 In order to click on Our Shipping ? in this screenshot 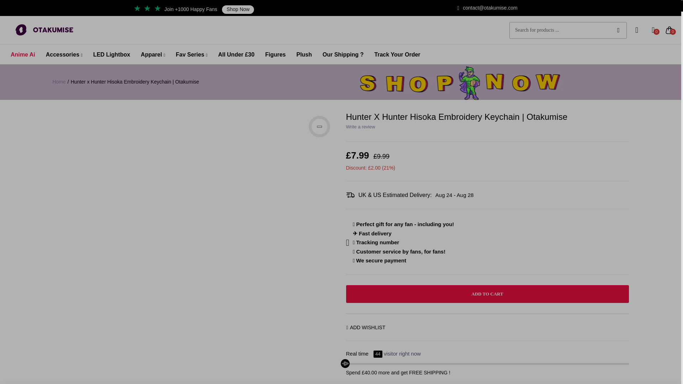, I will do `click(343, 55)`.